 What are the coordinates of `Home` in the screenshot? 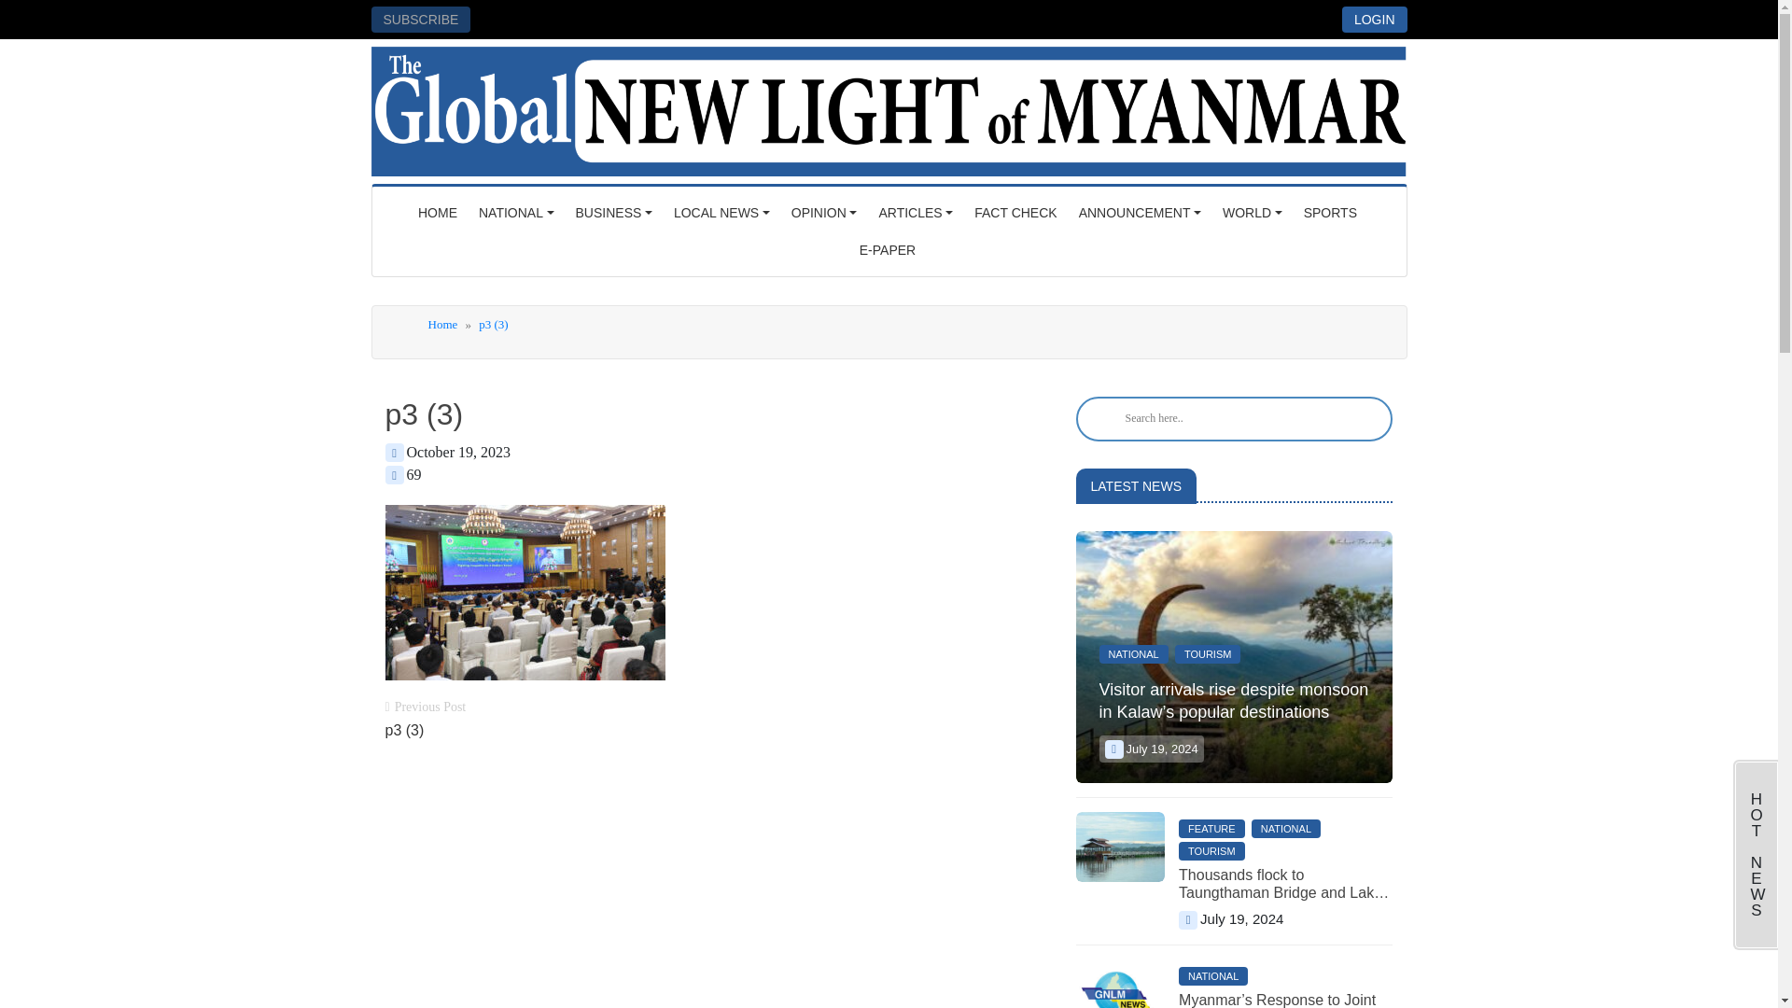 It's located at (437, 213).